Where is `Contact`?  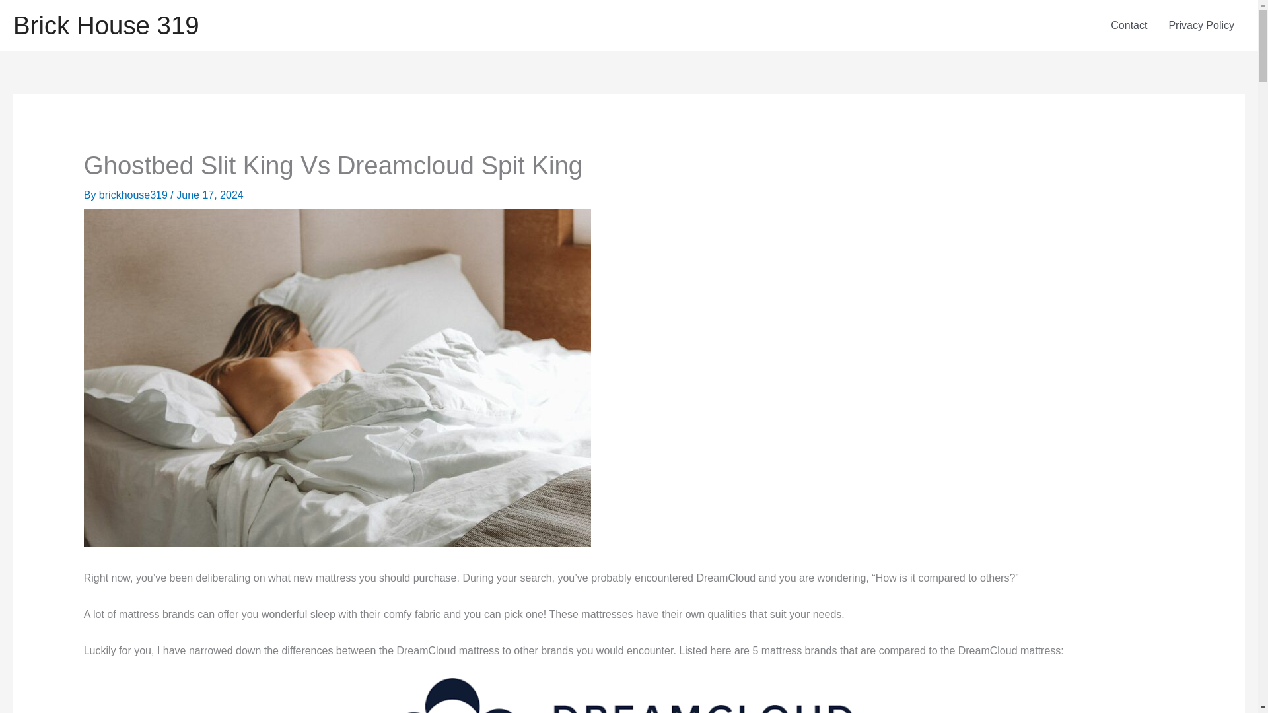
Contact is located at coordinates (1129, 25).